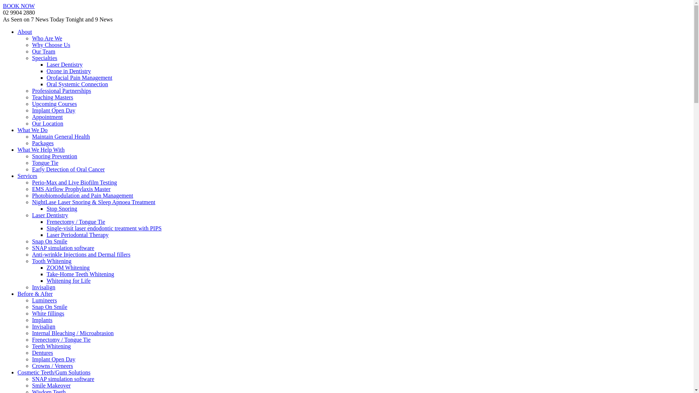 Image resolution: width=699 pixels, height=393 pixels. What do you see at coordinates (76, 222) in the screenshot?
I see `Frenectomy / Tongue Tie` at bounding box center [76, 222].